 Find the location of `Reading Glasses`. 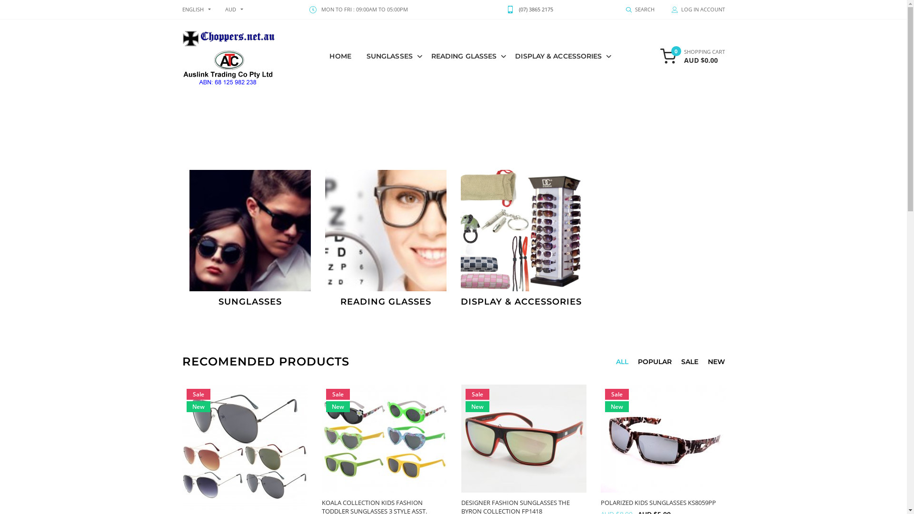

Reading Glasses is located at coordinates (380, 225).